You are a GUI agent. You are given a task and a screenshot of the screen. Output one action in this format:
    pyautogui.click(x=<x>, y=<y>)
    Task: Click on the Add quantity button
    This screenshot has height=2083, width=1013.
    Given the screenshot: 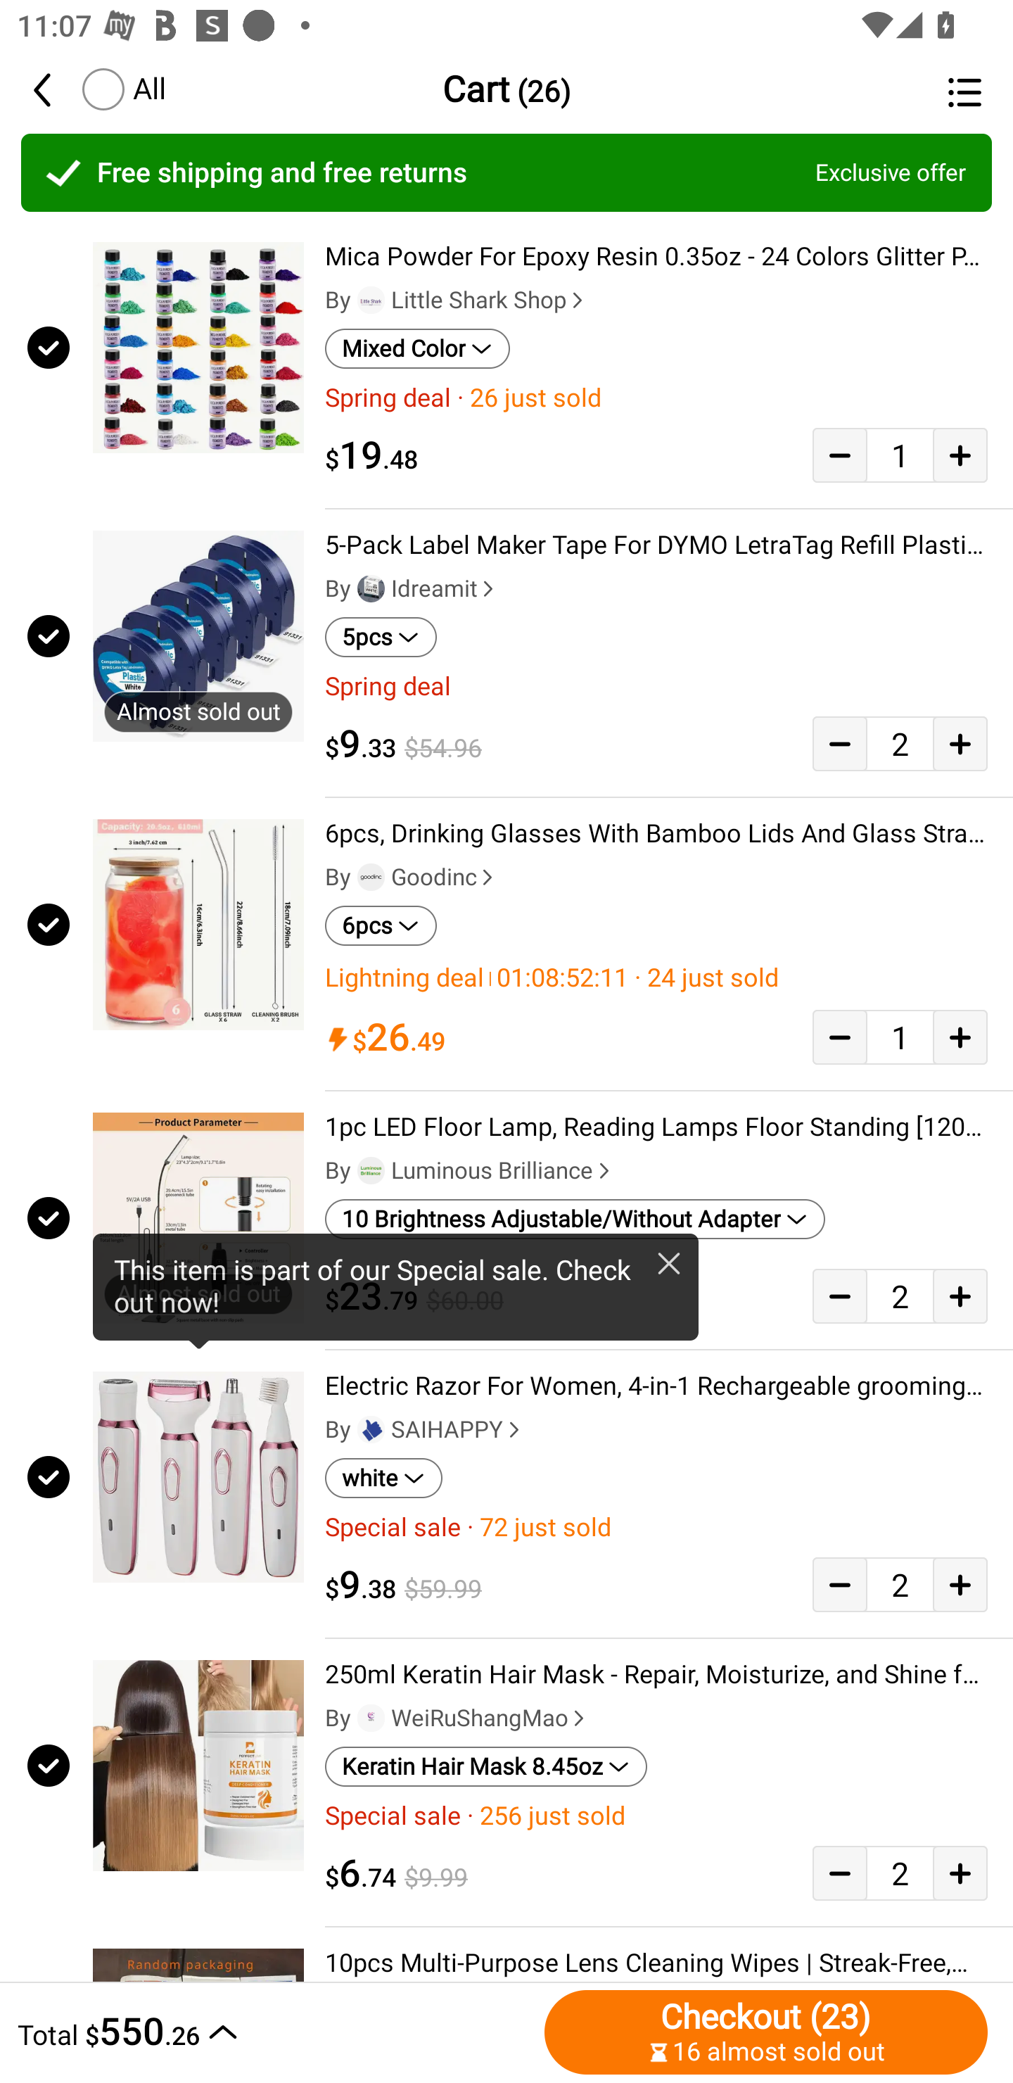 What is the action you would take?
    pyautogui.click(x=960, y=455)
    